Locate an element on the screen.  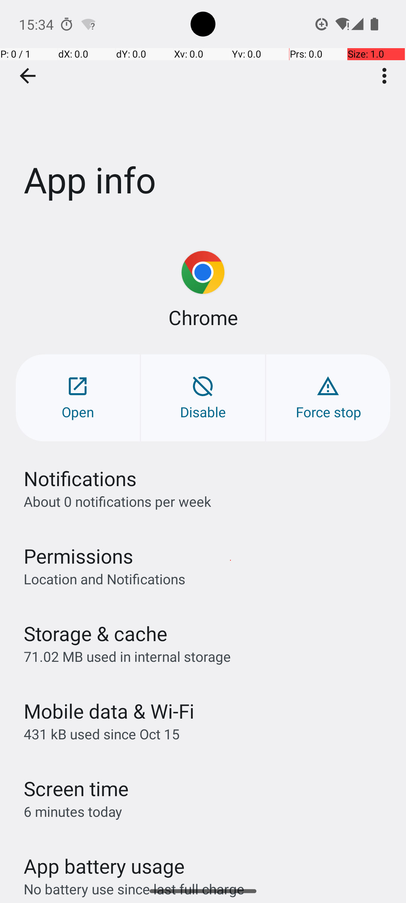
Location and Notifications is located at coordinates (105, 579).